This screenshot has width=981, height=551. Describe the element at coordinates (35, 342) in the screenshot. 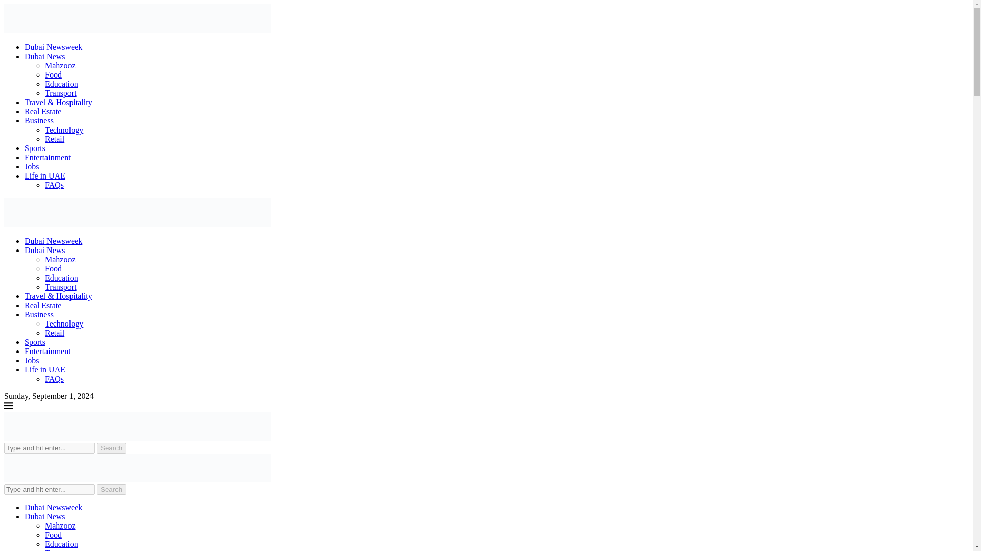

I see `Sports` at that location.